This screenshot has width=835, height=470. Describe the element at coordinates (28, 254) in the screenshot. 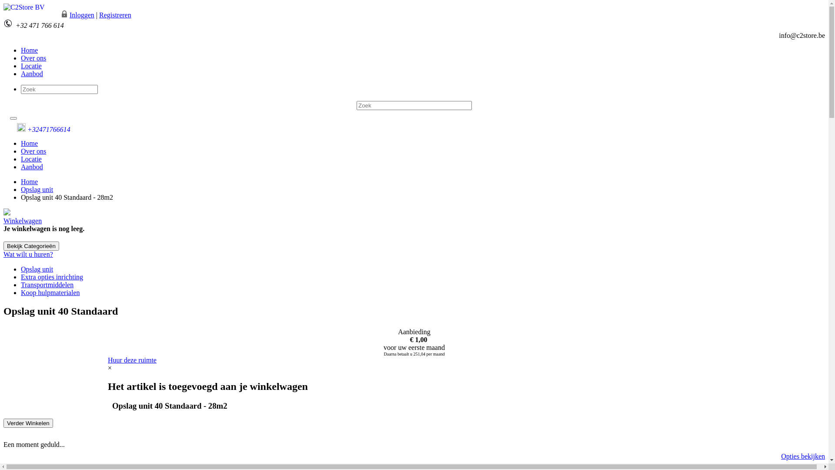

I see `Wat wilt u huren?` at that location.